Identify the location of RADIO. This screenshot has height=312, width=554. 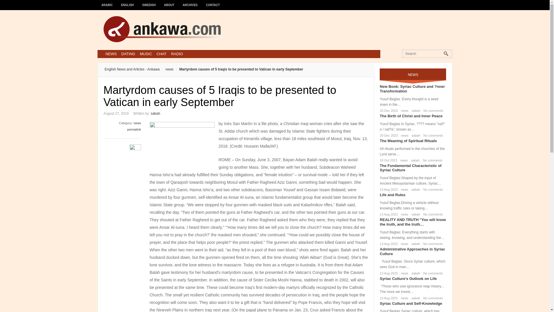
(177, 54).